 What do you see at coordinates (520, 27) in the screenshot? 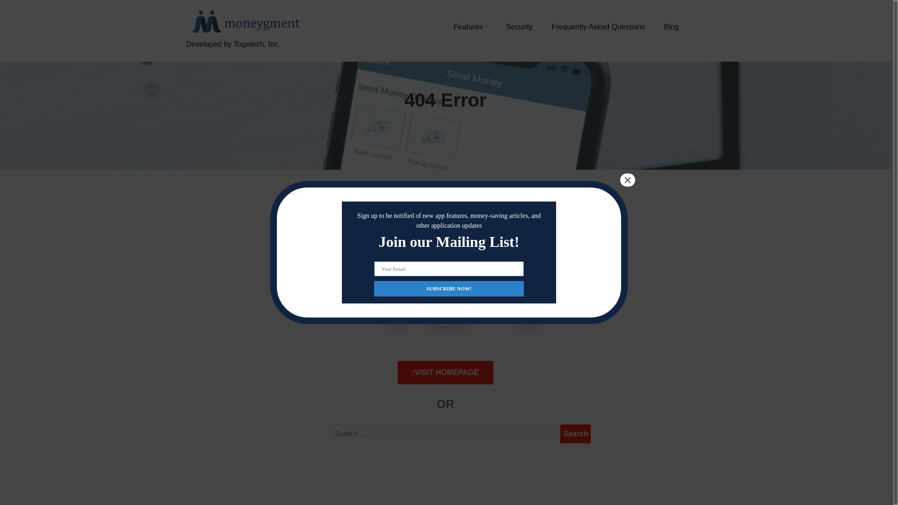
I see `Security` at bounding box center [520, 27].